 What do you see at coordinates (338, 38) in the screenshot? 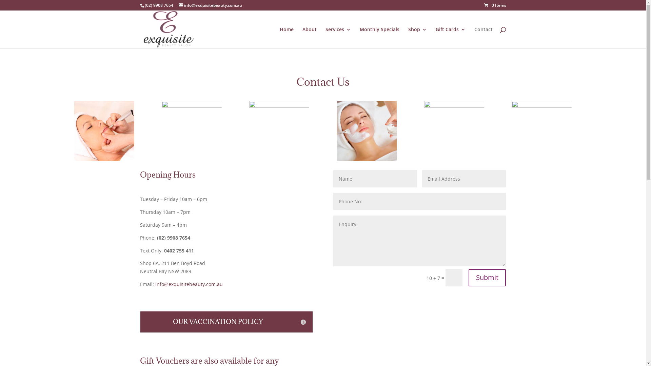
I see `Services` at bounding box center [338, 38].